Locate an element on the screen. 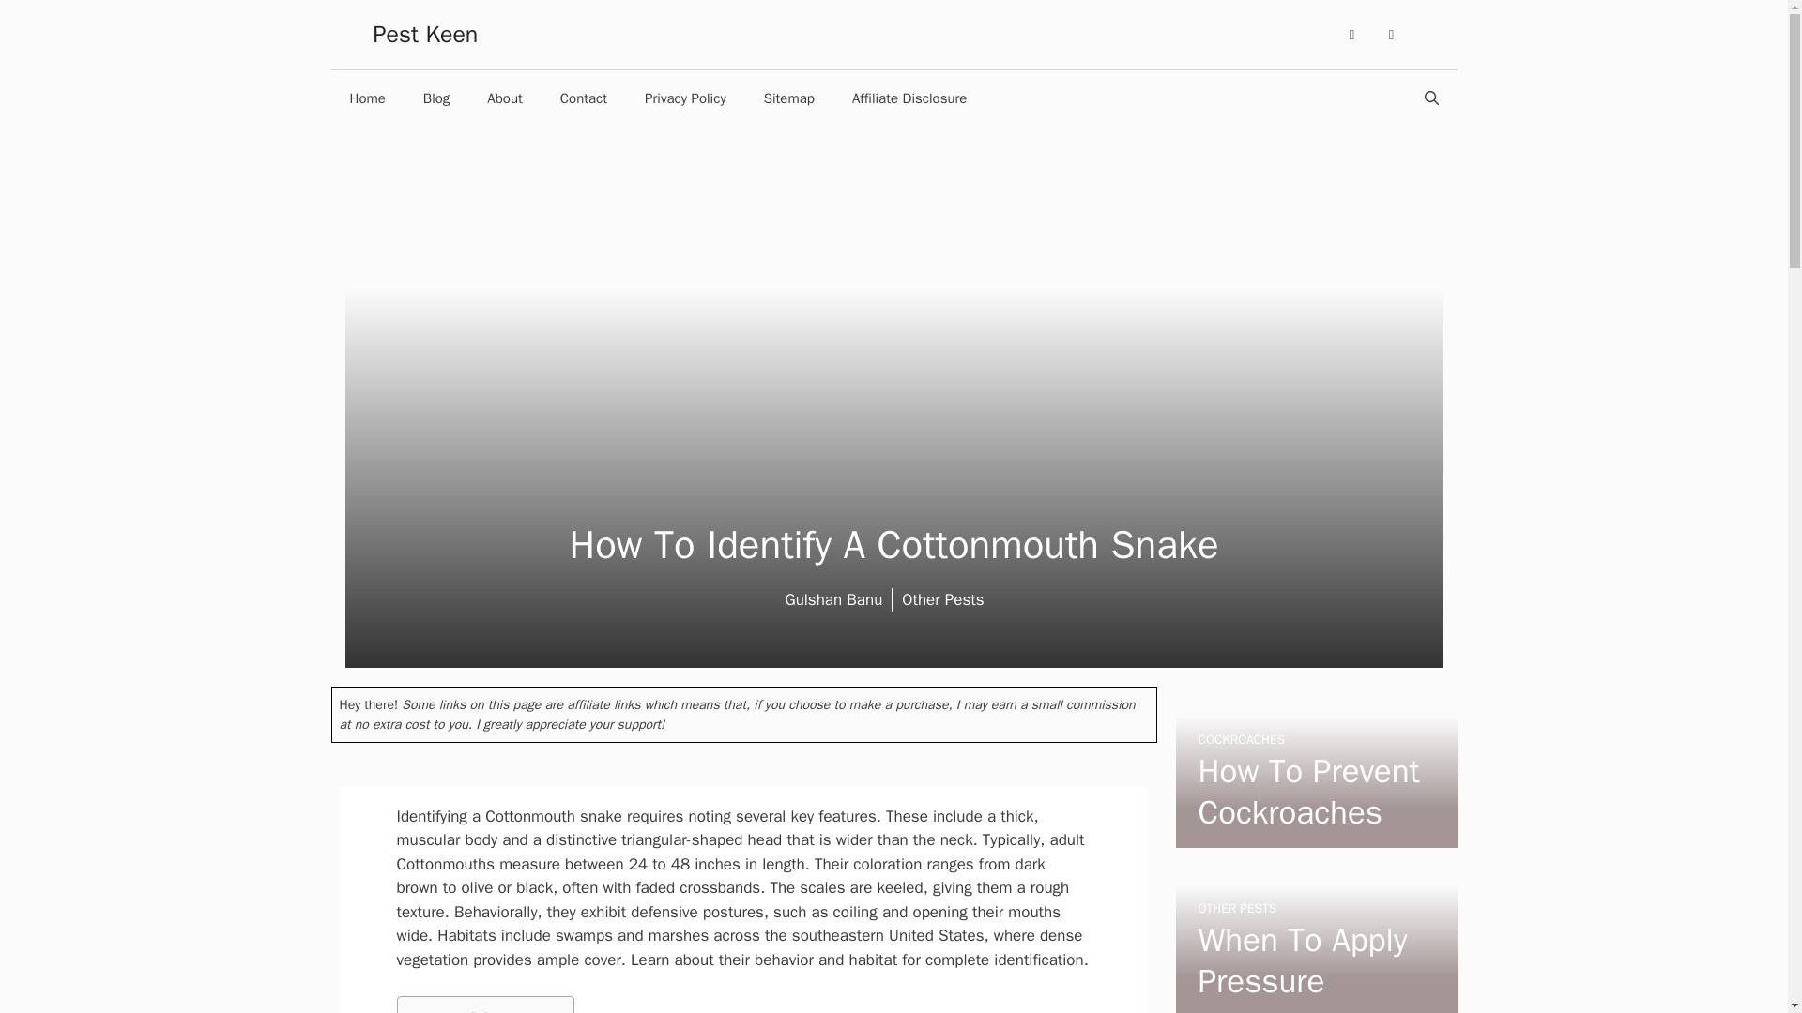 The image size is (1802, 1013). OTHER PESTS is located at coordinates (1237, 908).